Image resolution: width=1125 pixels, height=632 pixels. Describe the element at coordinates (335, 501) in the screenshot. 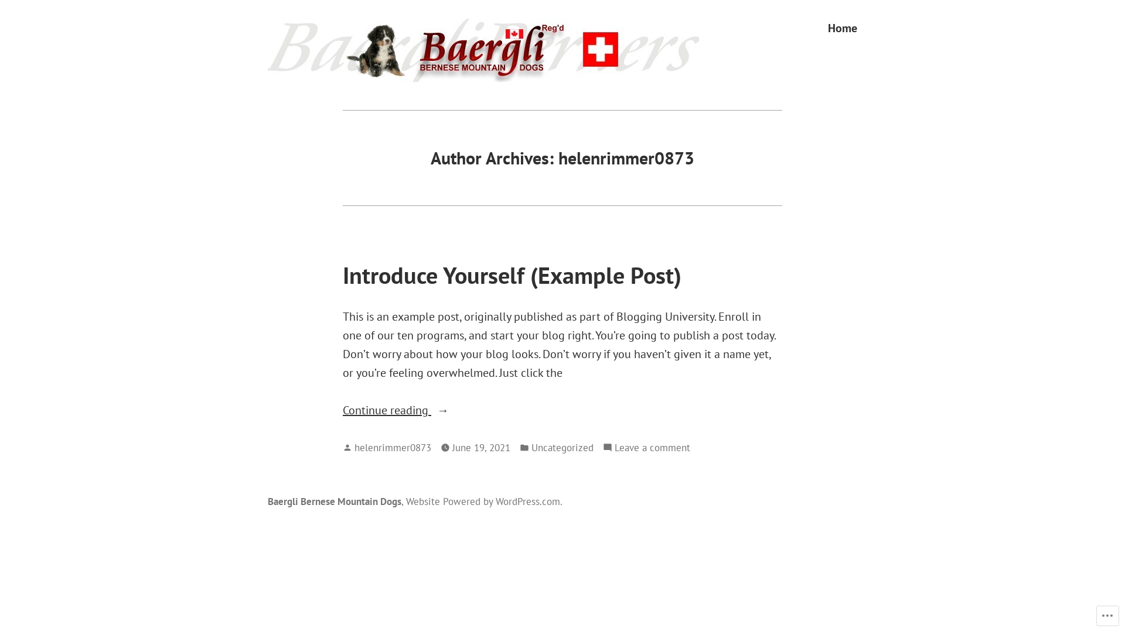

I see `Baergli Bernese Mountain Dogs` at that location.